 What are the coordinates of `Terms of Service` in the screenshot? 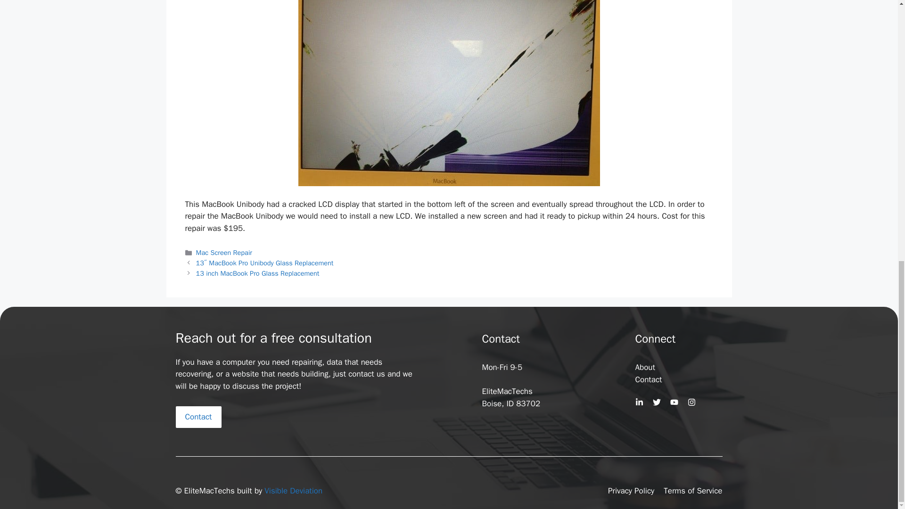 It's located at (693, 491).